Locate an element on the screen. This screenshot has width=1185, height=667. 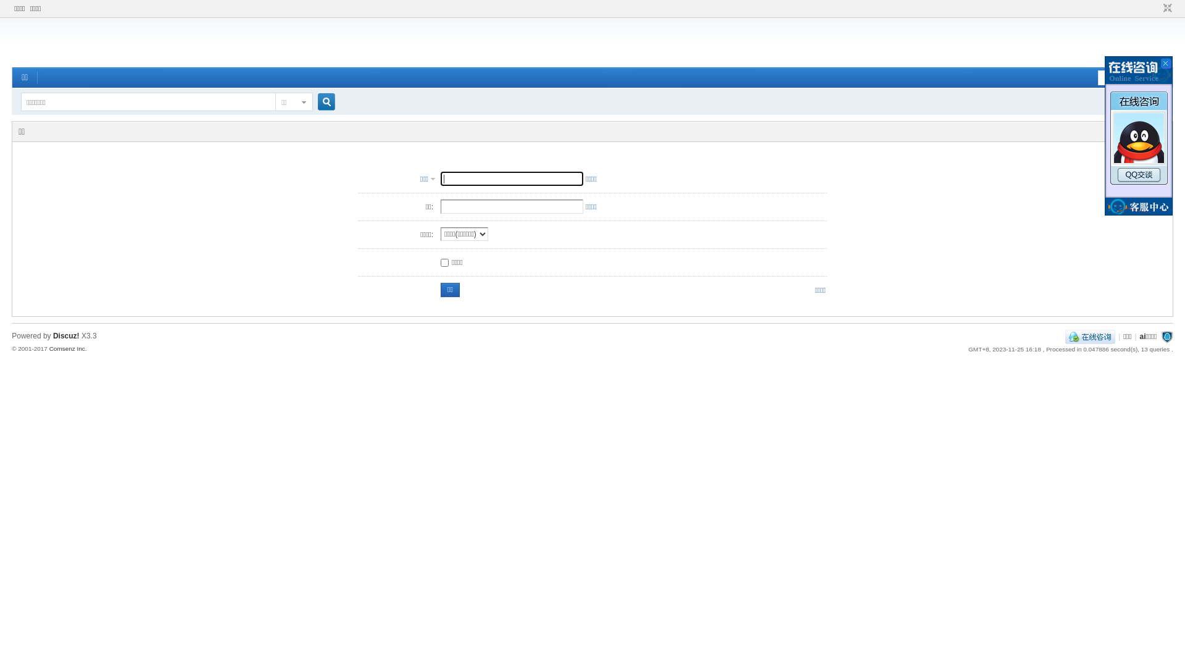
true is located at coordinates (322, 103).